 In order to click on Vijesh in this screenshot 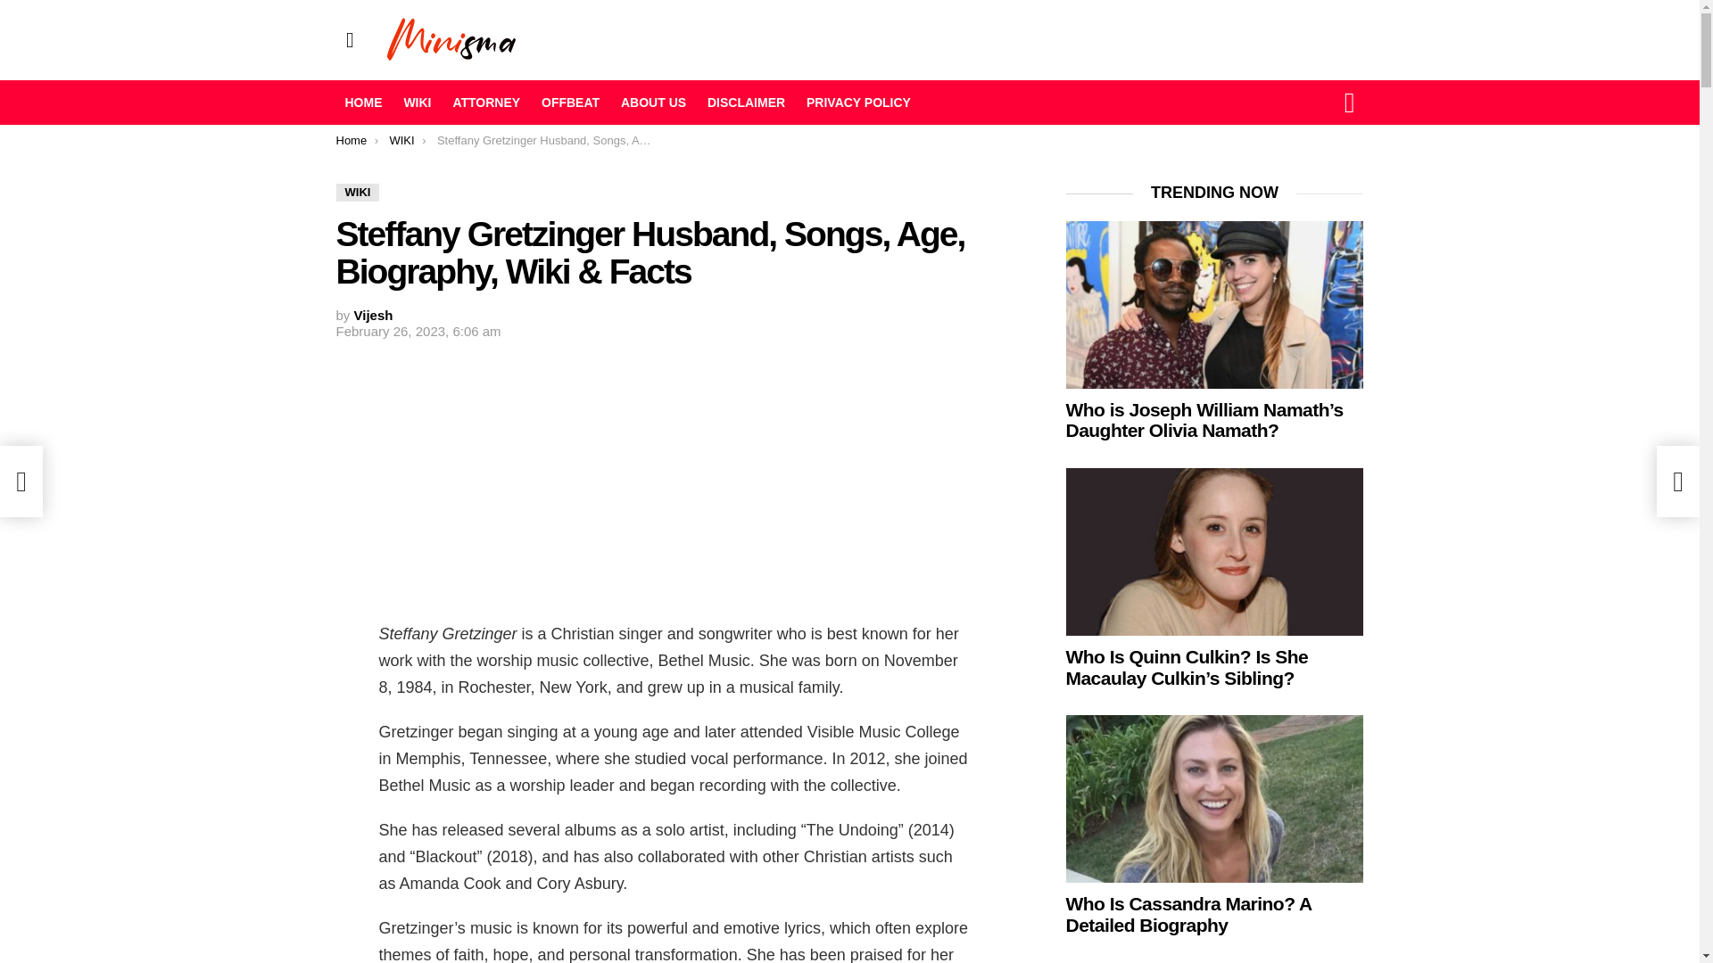, I will do `click(374, 314)`.